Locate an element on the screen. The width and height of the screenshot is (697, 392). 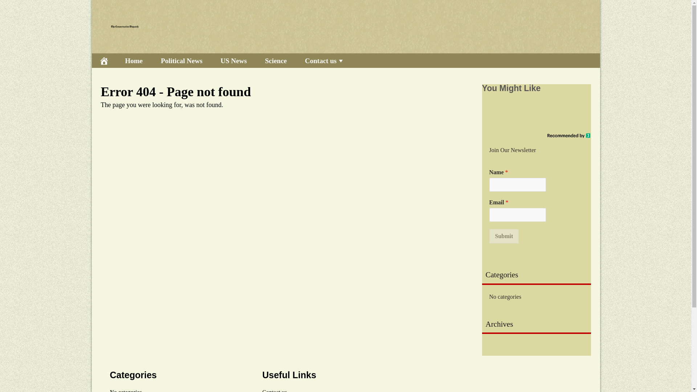
Submit is located at coordinates (504, 236).